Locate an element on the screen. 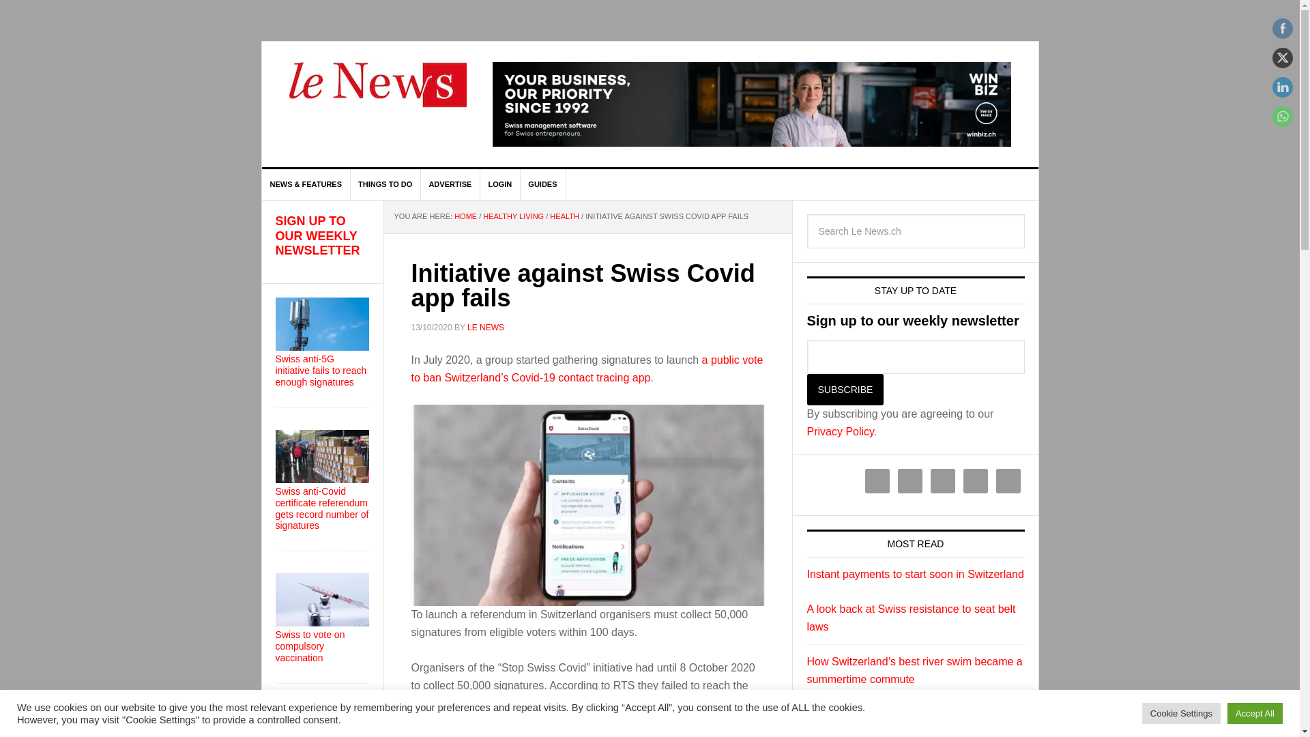 The height and width of the screenshot is (737, 1310). HOME is located at coordinates (465, 216).